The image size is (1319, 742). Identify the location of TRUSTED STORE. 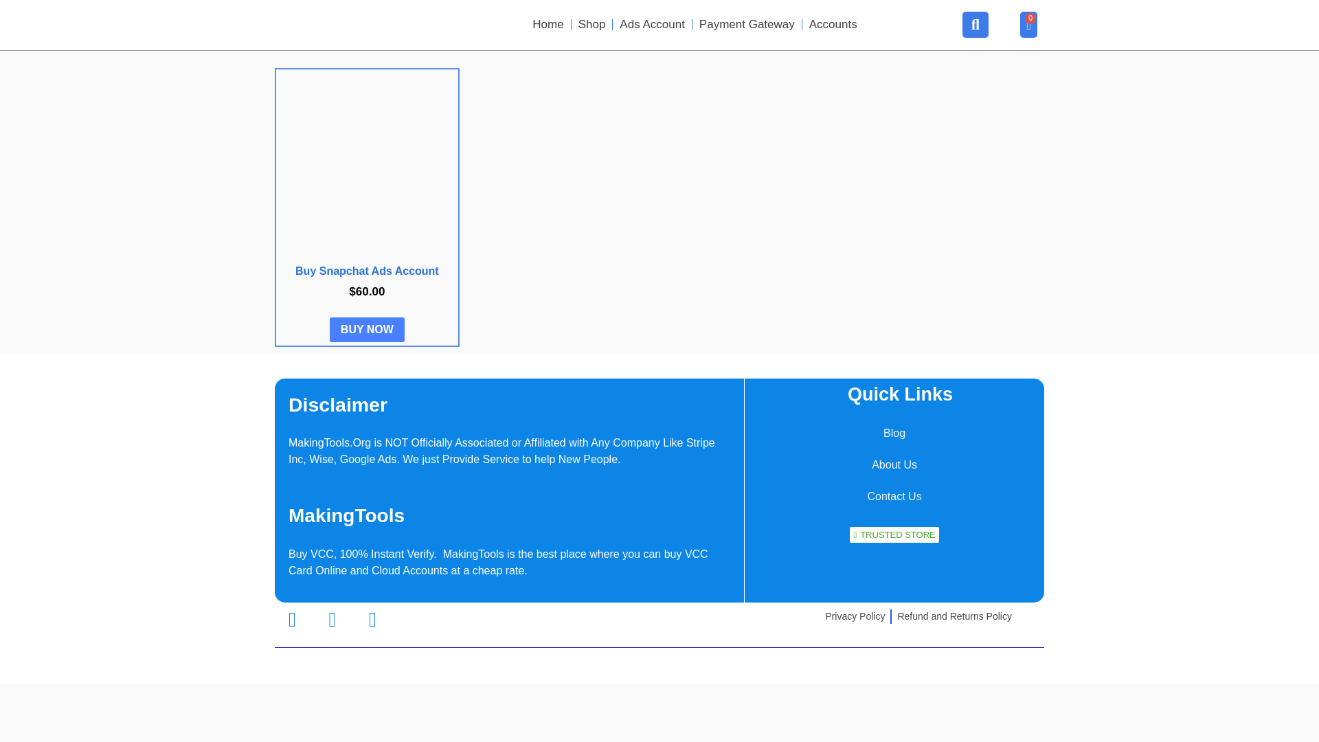
(893, 535).